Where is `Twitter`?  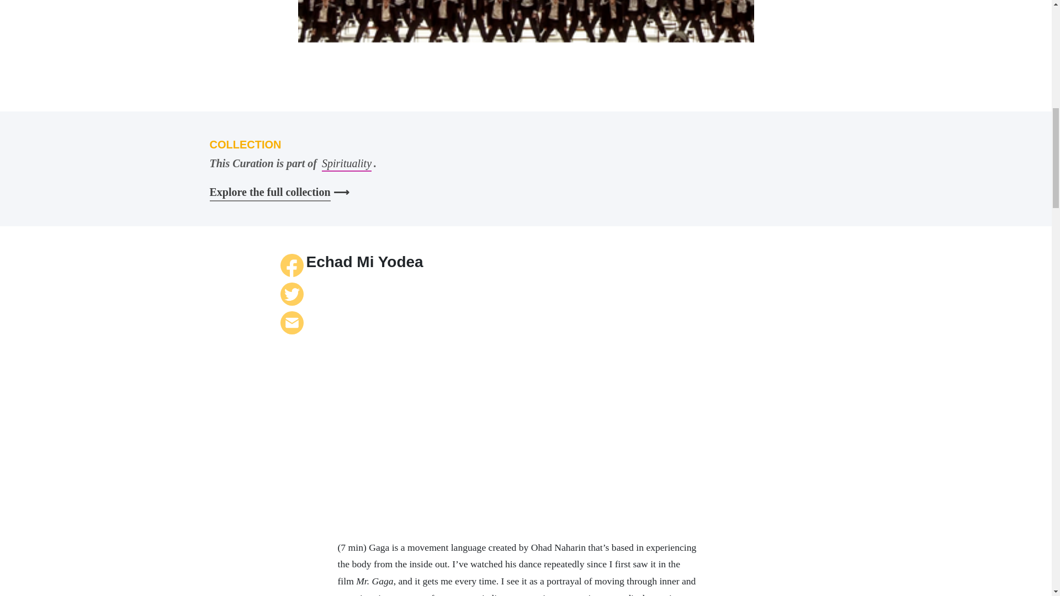 Twitter is located at coordinates (291, 294).